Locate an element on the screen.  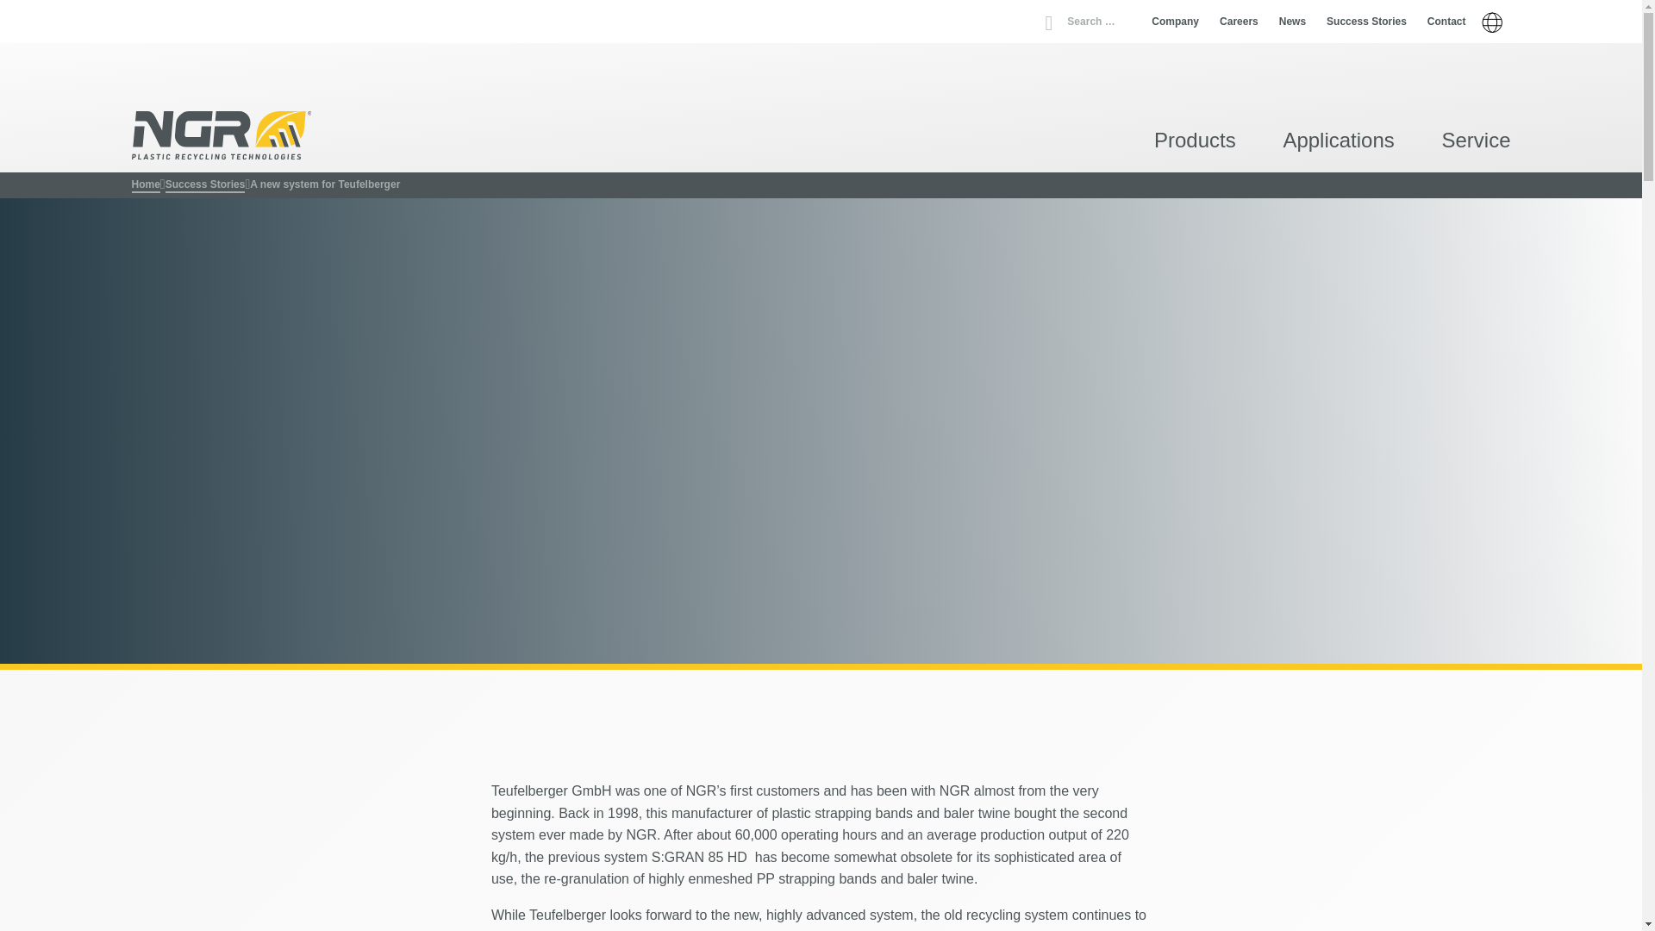
Products is located at coordinates (1195, 143).